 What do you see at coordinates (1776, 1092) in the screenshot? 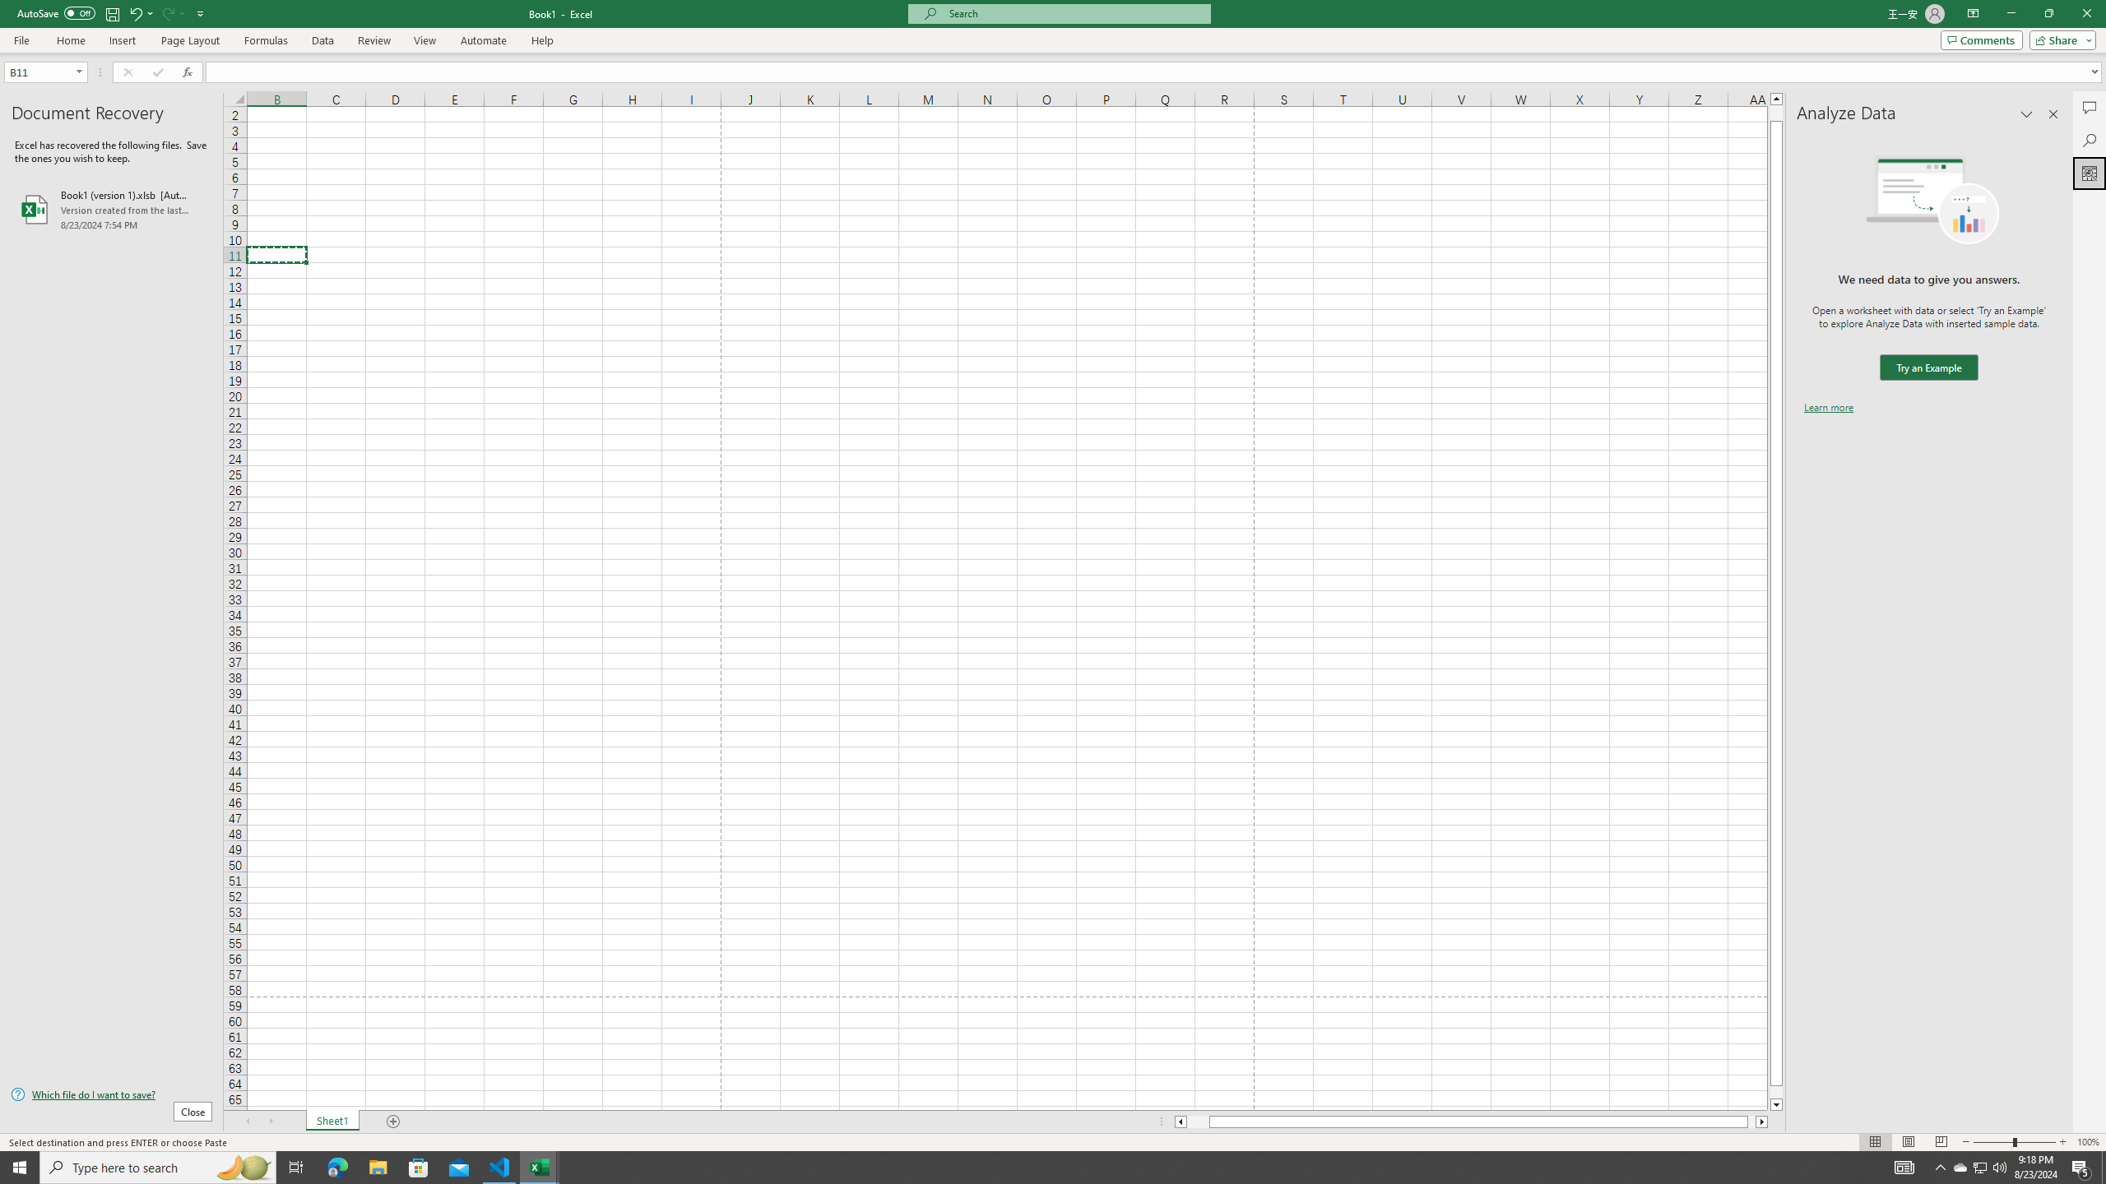
I see `Page down` at bounding box center [1776, 1092].